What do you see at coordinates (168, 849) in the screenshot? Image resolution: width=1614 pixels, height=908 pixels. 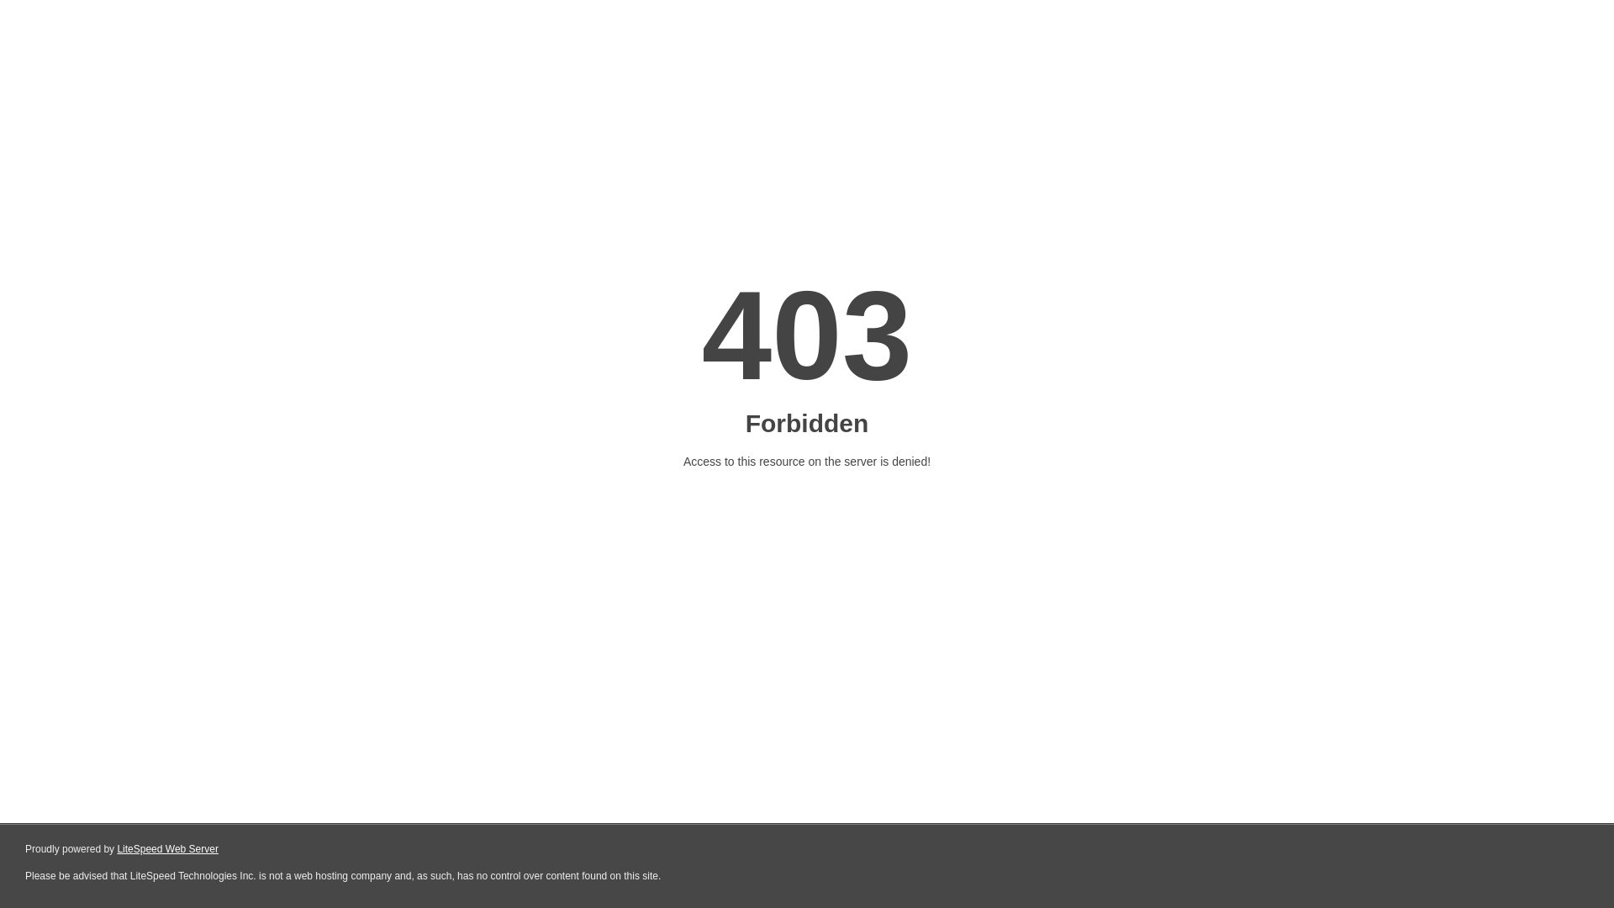 I see `LiteSpeed Web Server` at bounding box center [168, 849].